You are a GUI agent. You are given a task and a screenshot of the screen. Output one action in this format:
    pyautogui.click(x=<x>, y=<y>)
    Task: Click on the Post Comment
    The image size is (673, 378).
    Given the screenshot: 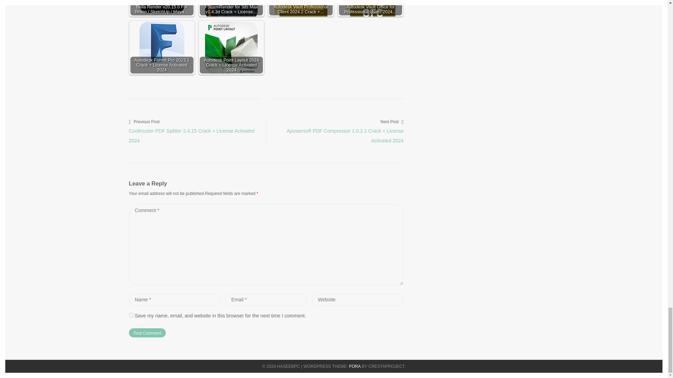 What is the action you would take?
    pyautogui.click(x=147, y=333)
    